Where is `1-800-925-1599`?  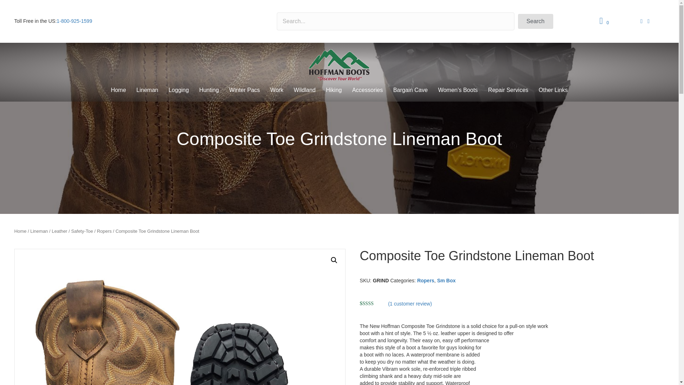 1-800-925-1599 is located at coordinates (74, 21).